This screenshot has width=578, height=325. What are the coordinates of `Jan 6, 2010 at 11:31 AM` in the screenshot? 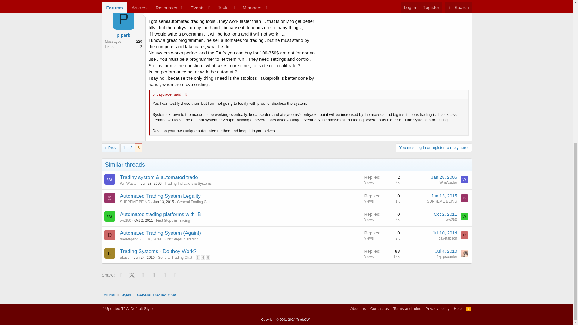 It's located at (158, 11).